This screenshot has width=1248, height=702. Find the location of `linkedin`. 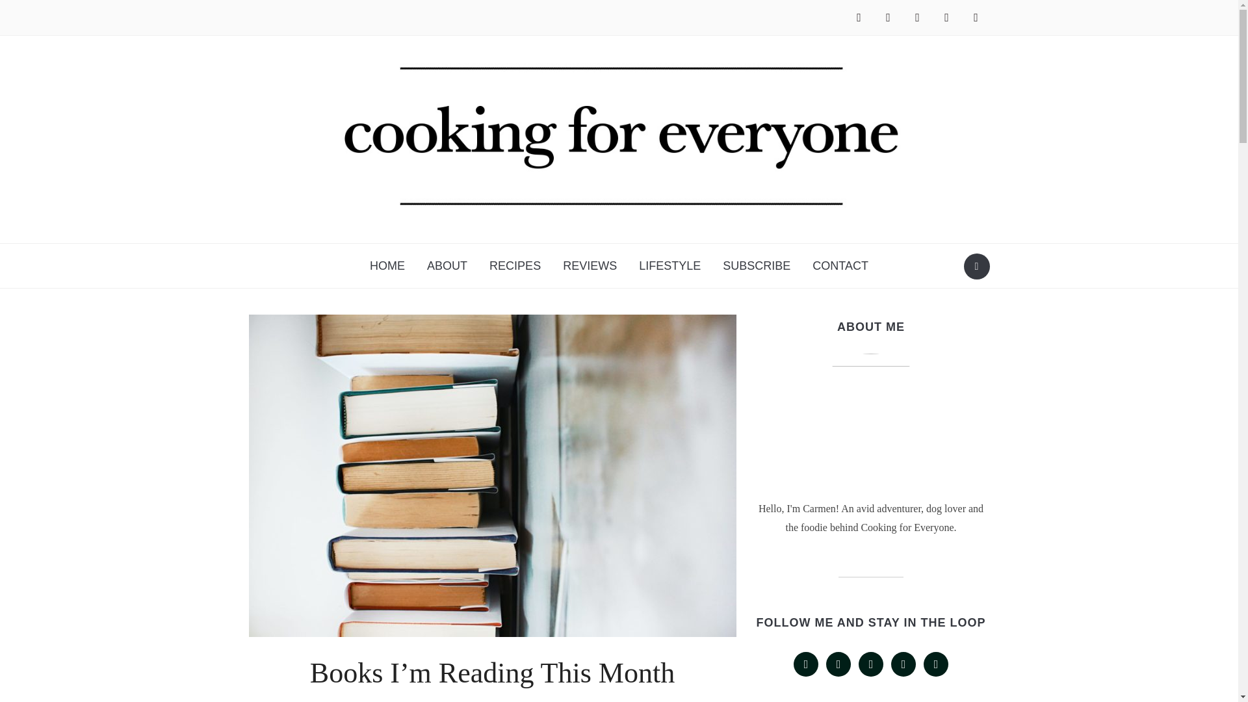

linkedin is located at coordinates (947, 17).